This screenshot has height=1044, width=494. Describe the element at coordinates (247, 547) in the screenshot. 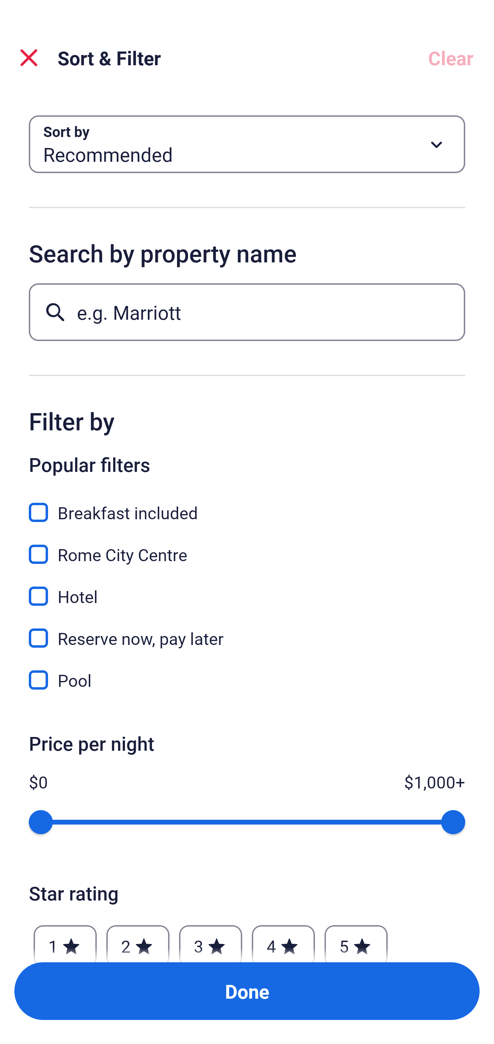

I see `Rome City Centre, Rome City Centre` at that location.